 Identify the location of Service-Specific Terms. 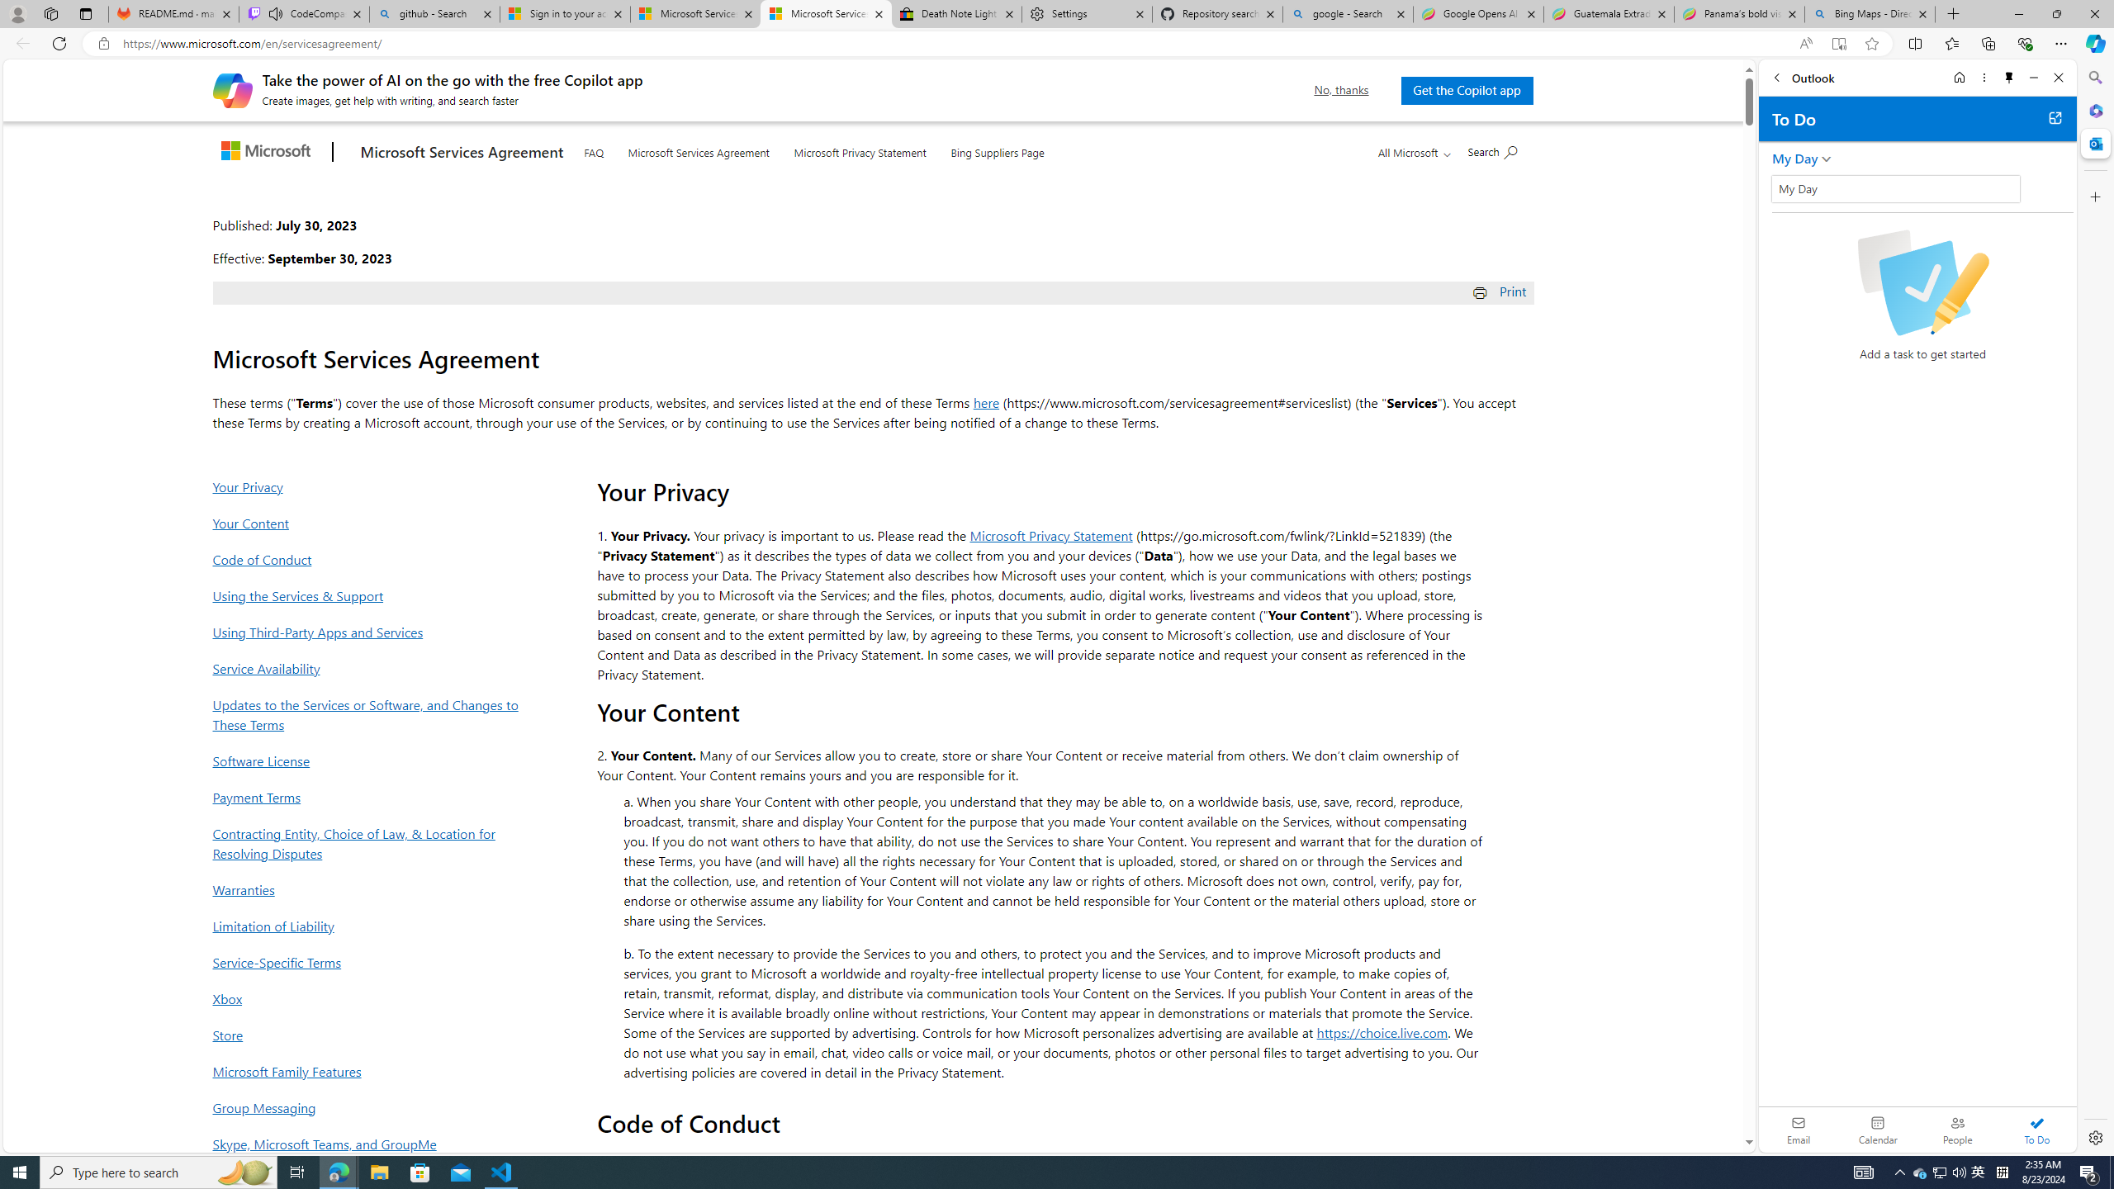
(370, 962).